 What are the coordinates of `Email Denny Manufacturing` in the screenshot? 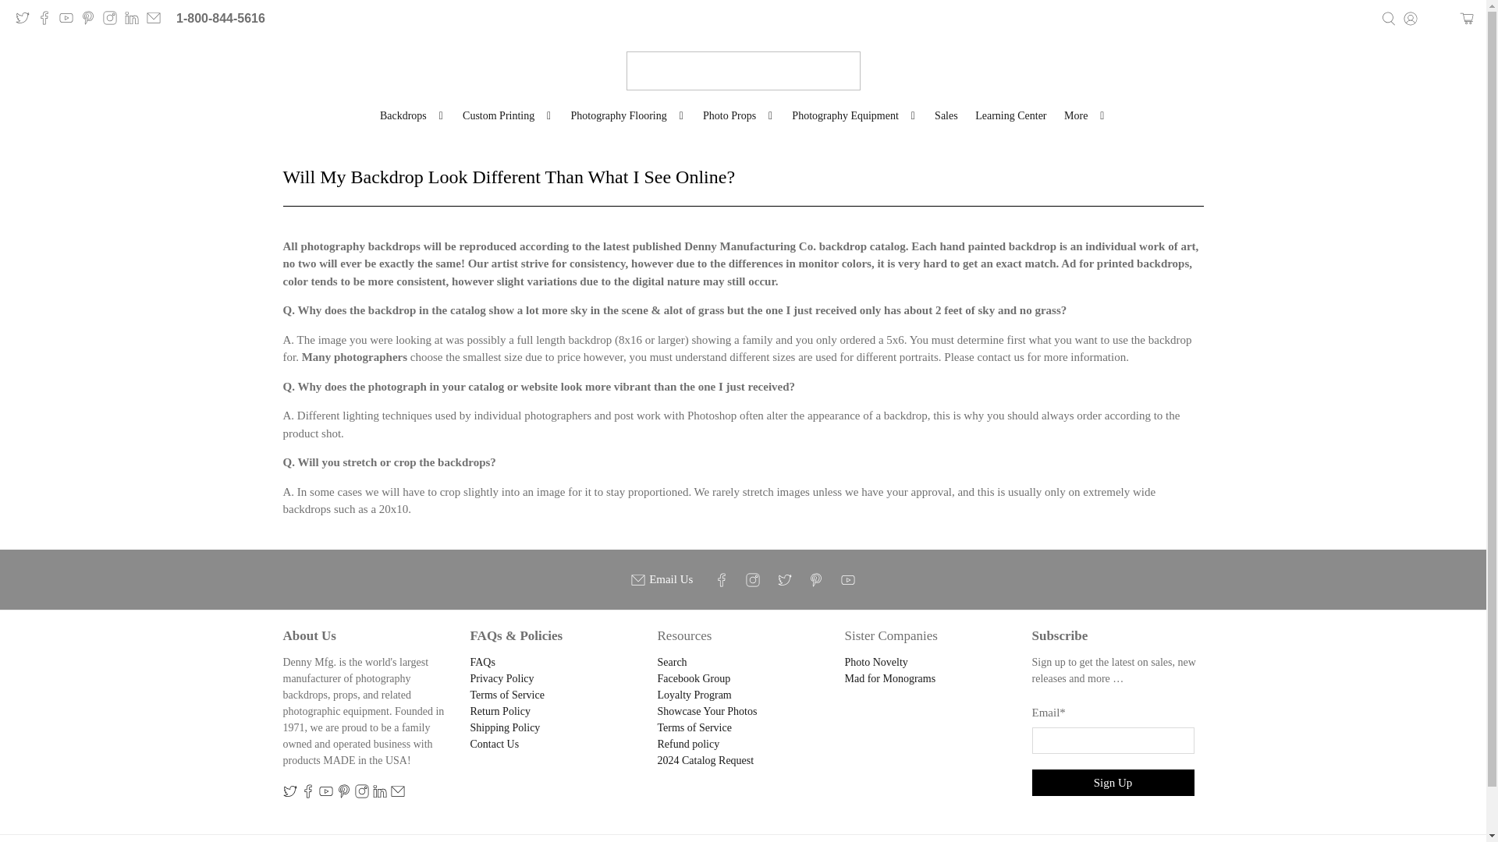 It's located at (158, 20).